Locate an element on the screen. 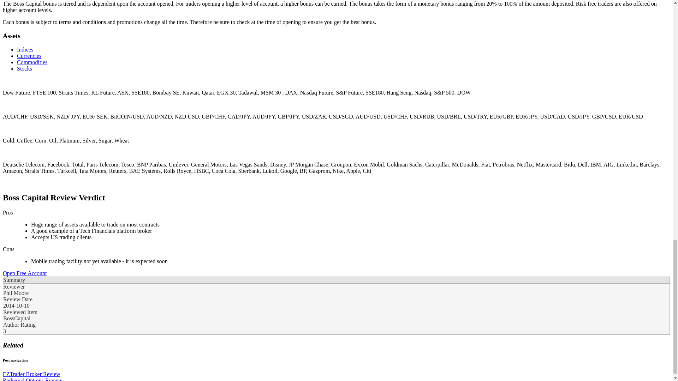 This screenshot has height=381, width=678. Previous is located at coordinates (31, 374).